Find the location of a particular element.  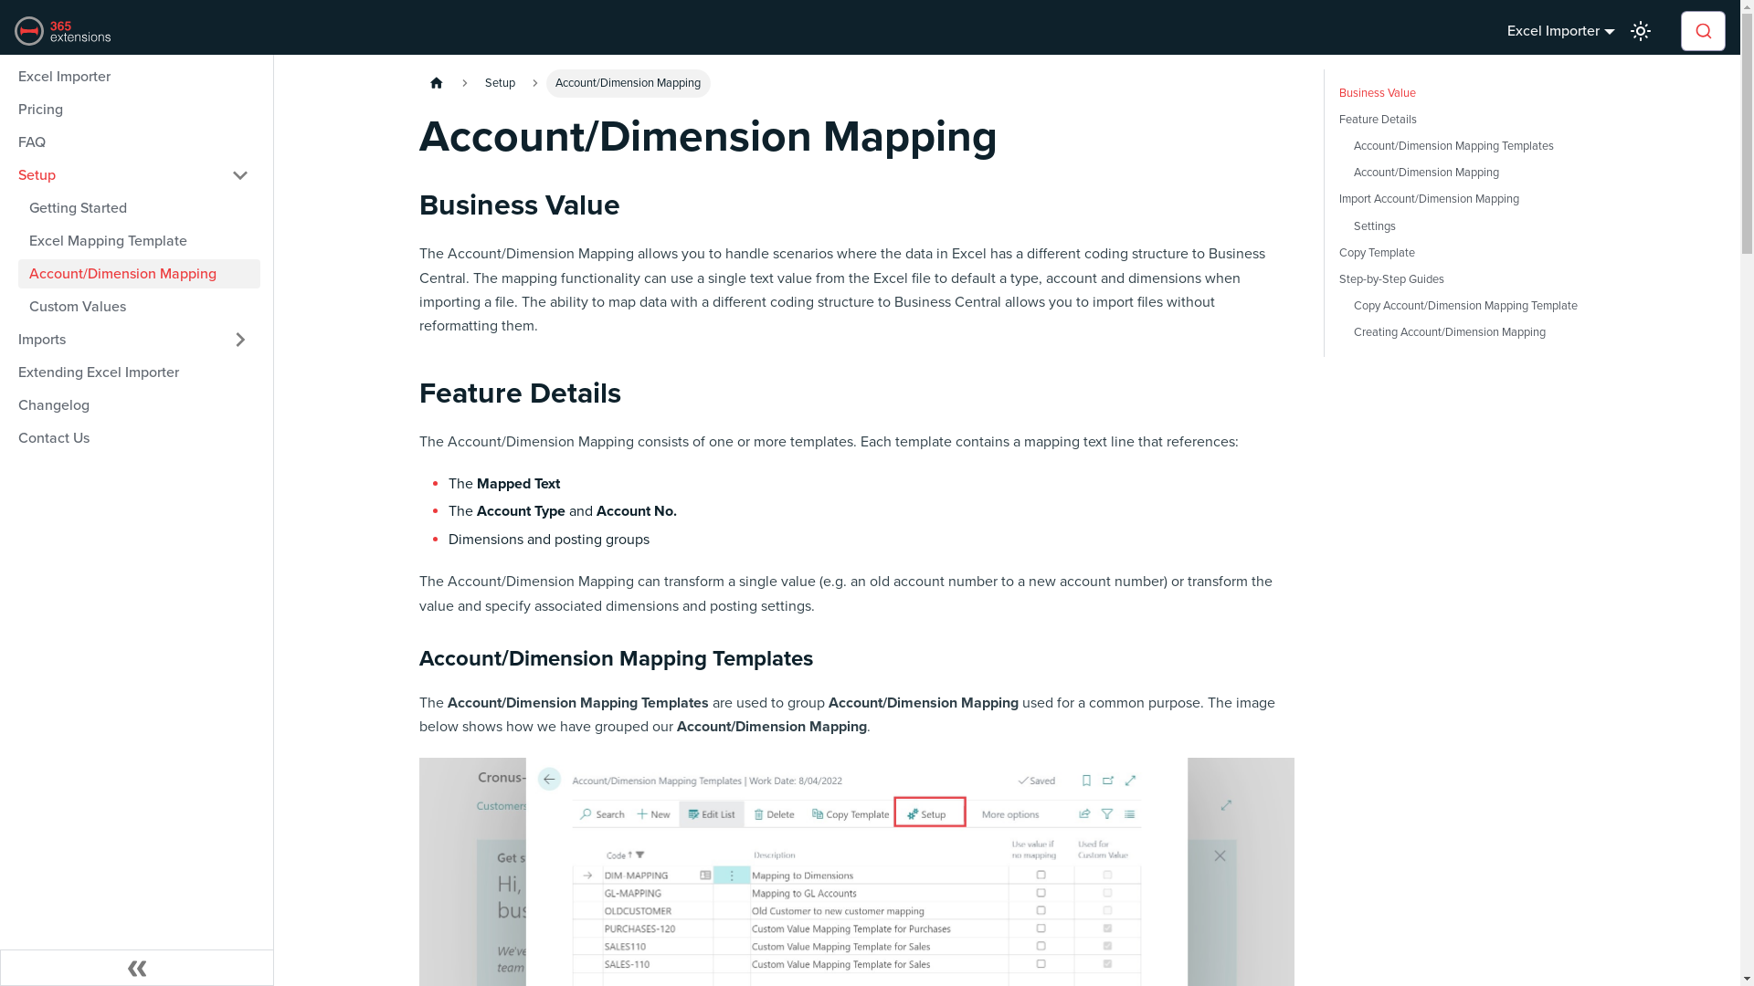

Account/Dimension Mapping Templates is located at coordinates (1467, 146).